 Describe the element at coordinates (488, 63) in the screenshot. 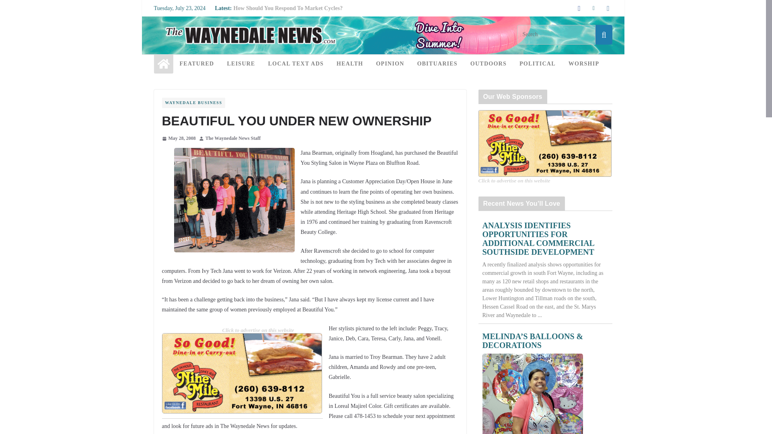

I see `OUTDOORS` at that location.